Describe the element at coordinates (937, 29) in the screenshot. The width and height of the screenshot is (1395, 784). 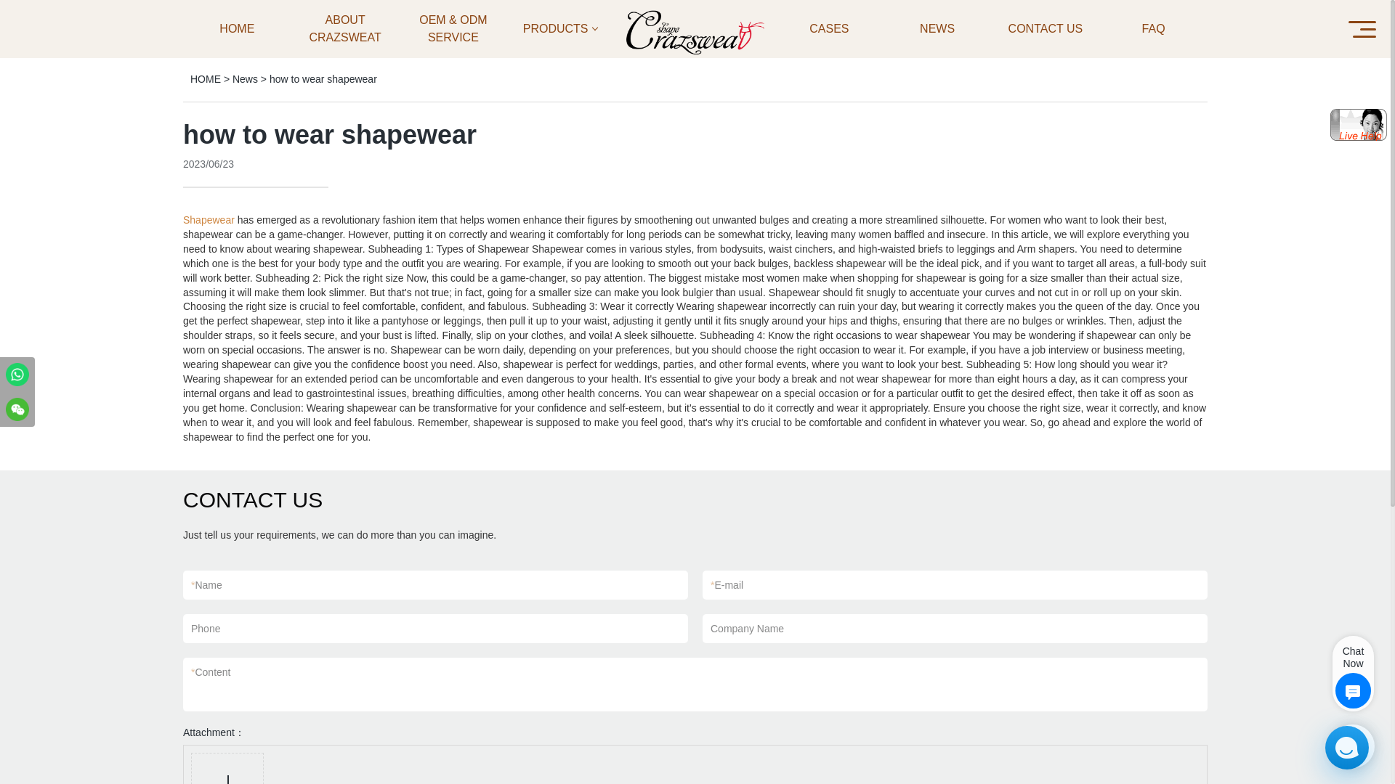
I see `NEWS` at that location.